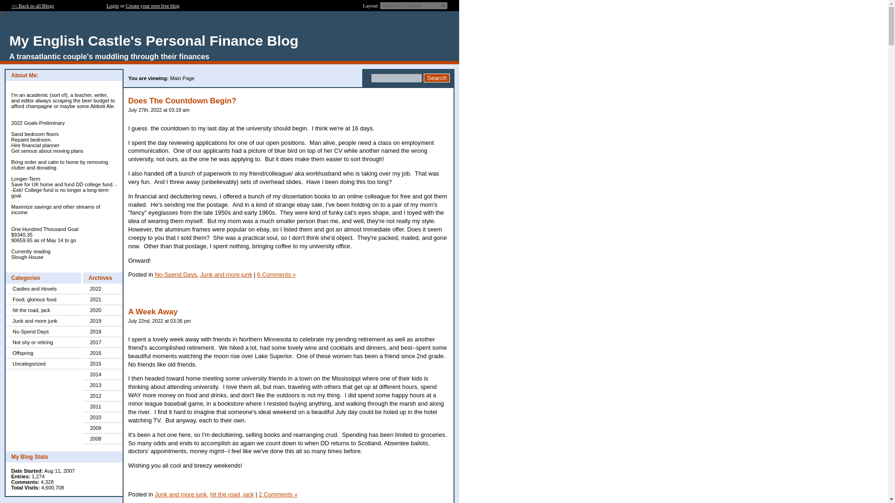 The width and height of the screenshot is (895, 503). Describe the element at coordinates (153, 6) in the screenshot. I see `Create your own free blog` at that location.